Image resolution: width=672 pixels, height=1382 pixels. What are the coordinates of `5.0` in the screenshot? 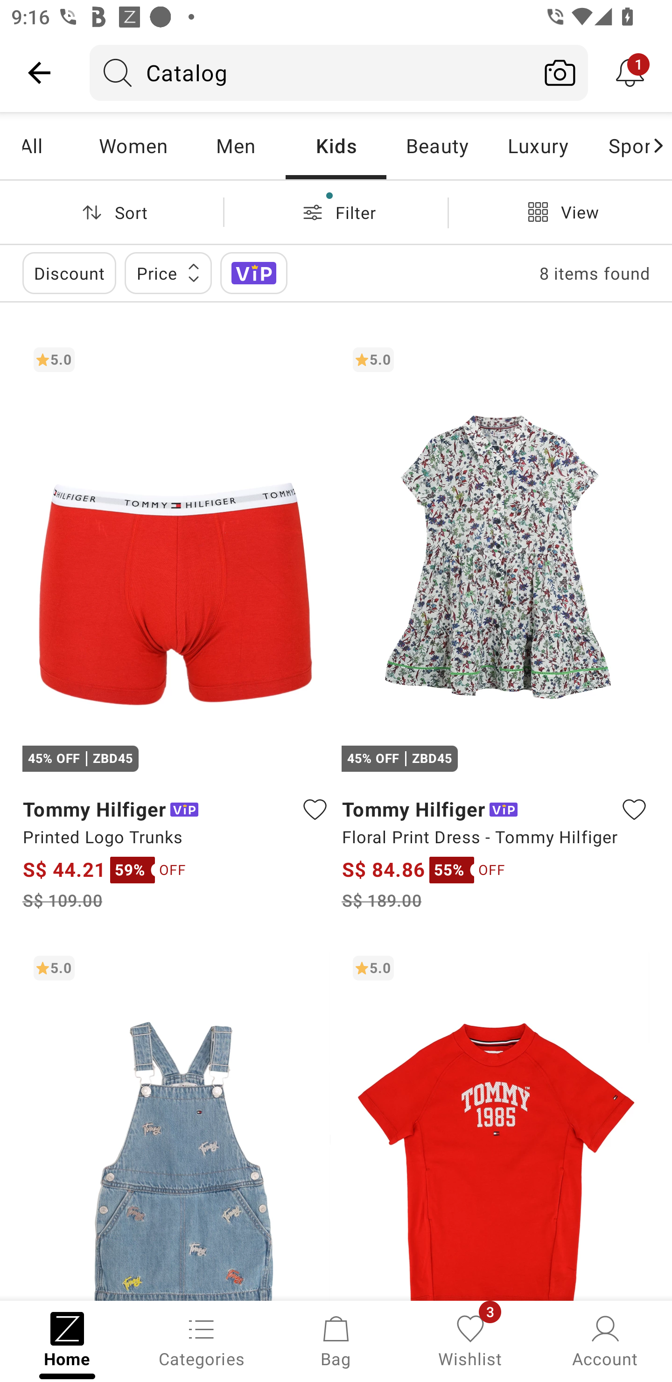 It's located at (176, 1122).